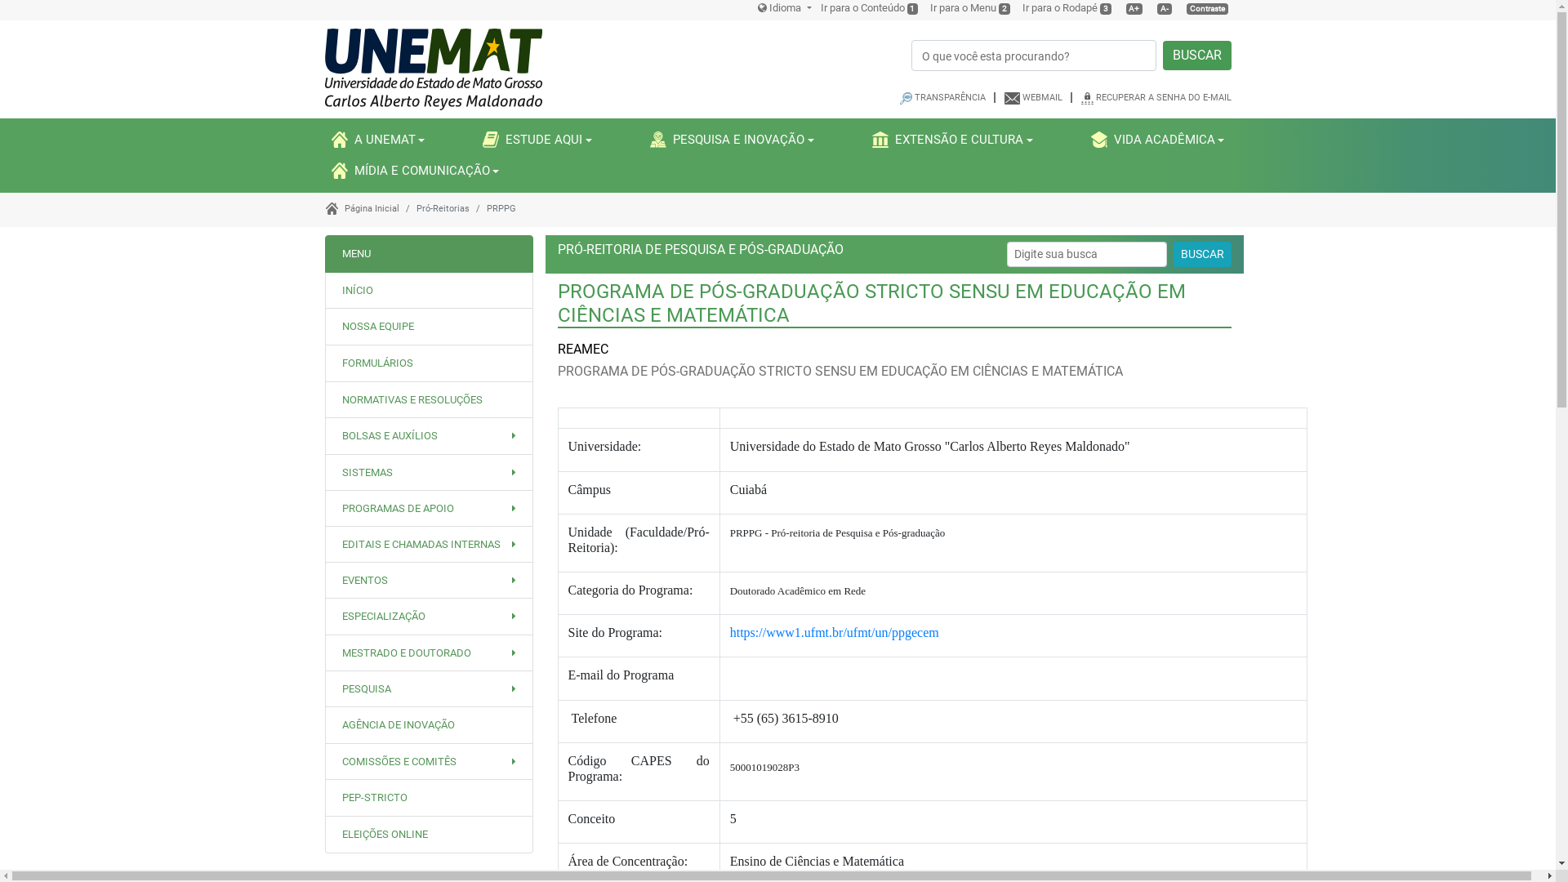  Describe the element at coordinates (374, 797) in the screenshot. I see `PEP-STRICTO` at that location.